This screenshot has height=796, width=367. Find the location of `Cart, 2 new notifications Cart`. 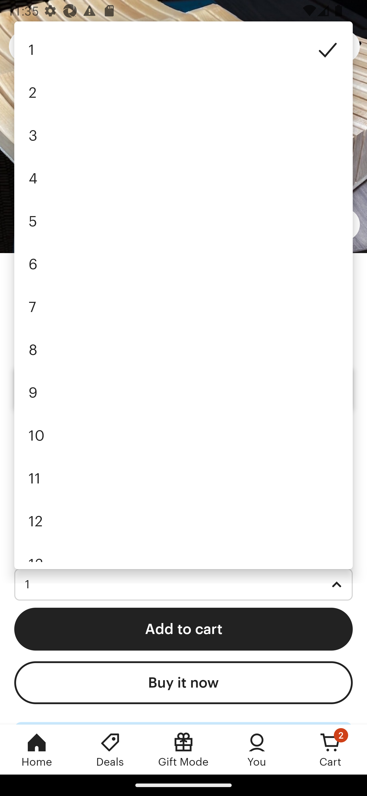

Cart, 2 new notifications Cart is located at coordinates (330, 749).